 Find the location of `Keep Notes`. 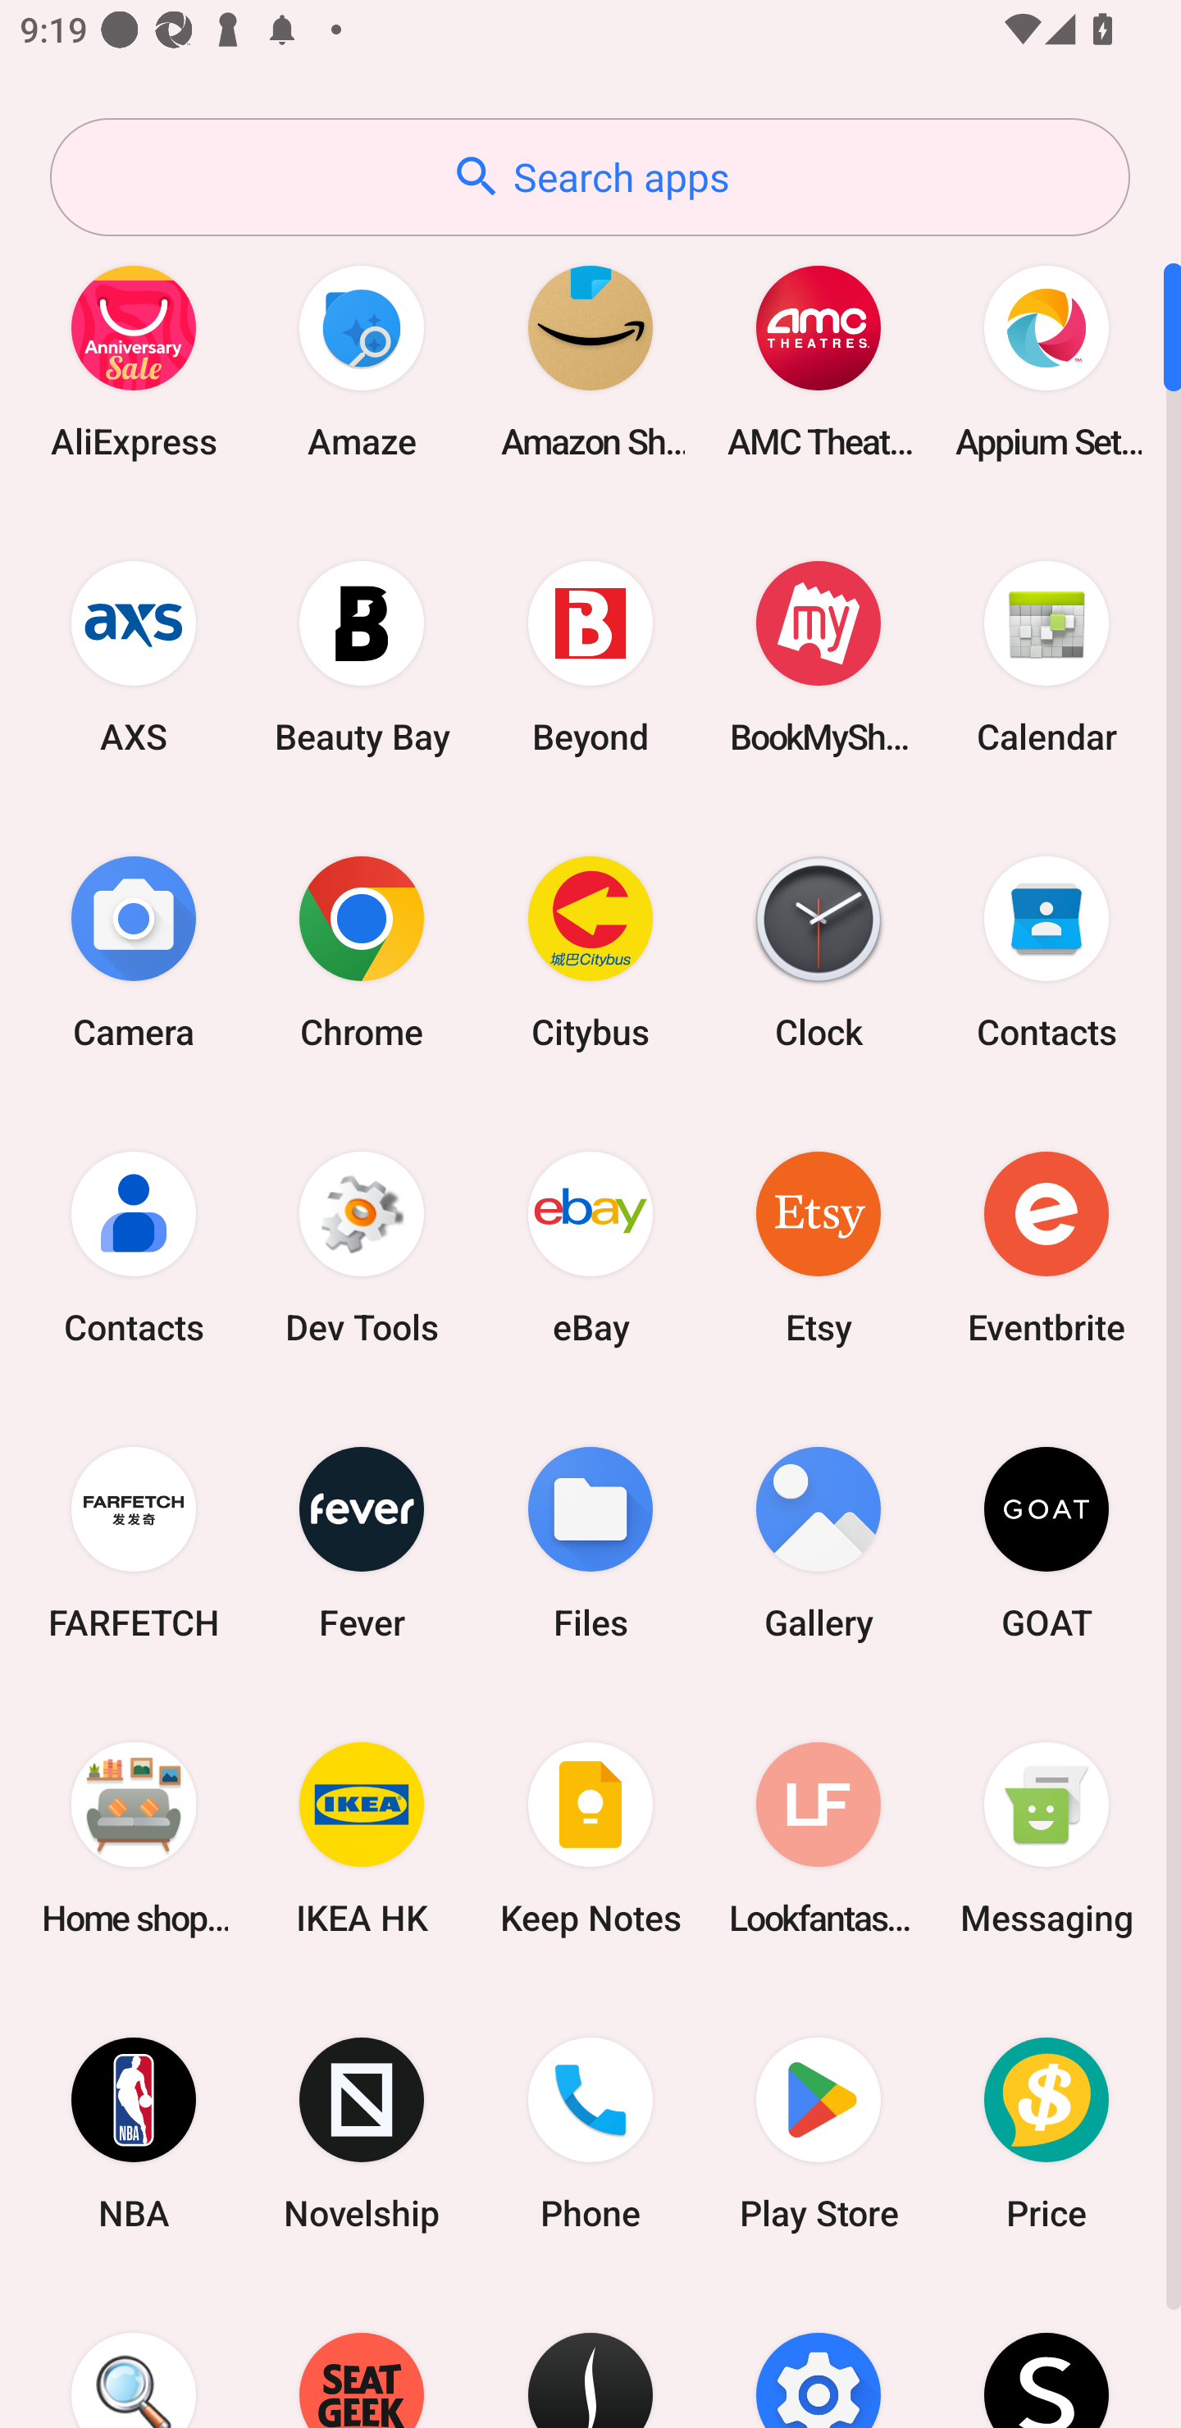

Keep Notes is located at coordinates (590, 1837).